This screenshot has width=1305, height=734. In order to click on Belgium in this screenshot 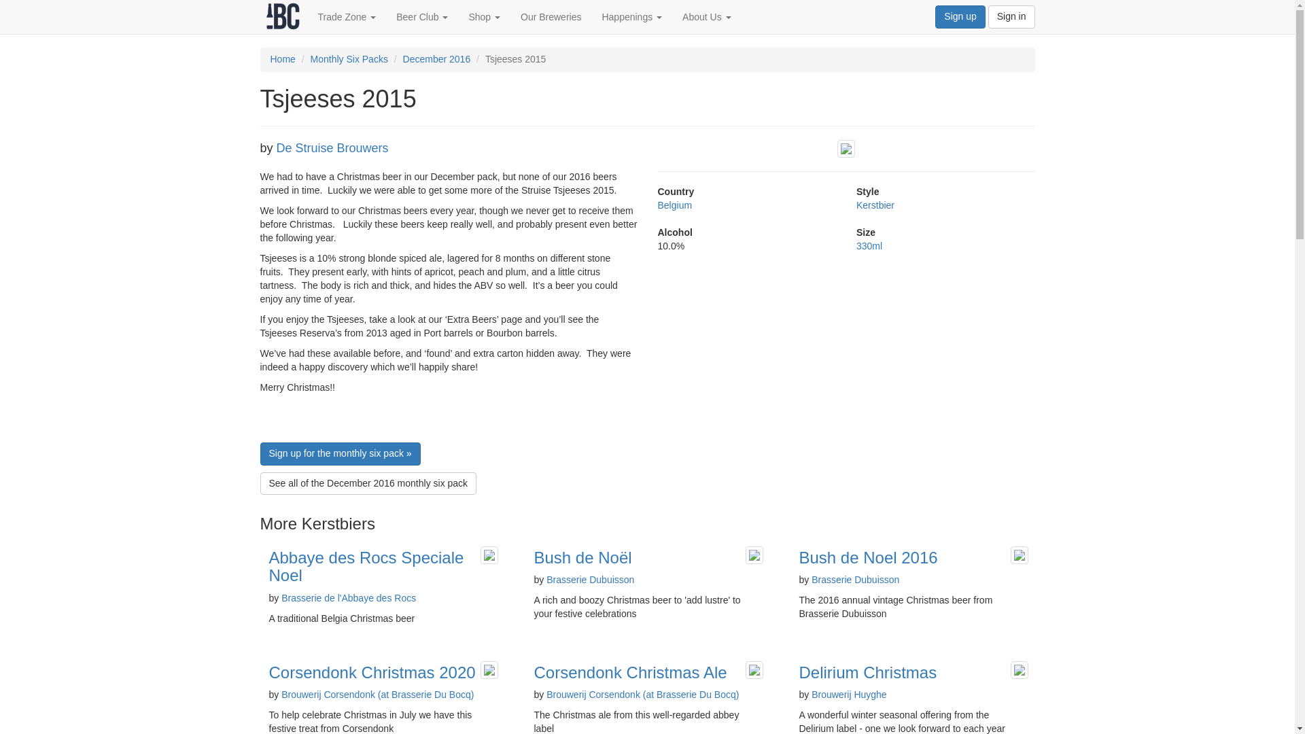, I will do `click(675, 205)`.